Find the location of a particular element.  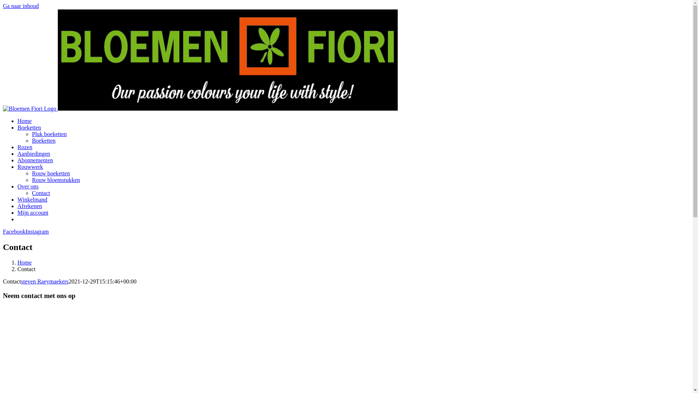

Home is located at coordinates (25, 121).